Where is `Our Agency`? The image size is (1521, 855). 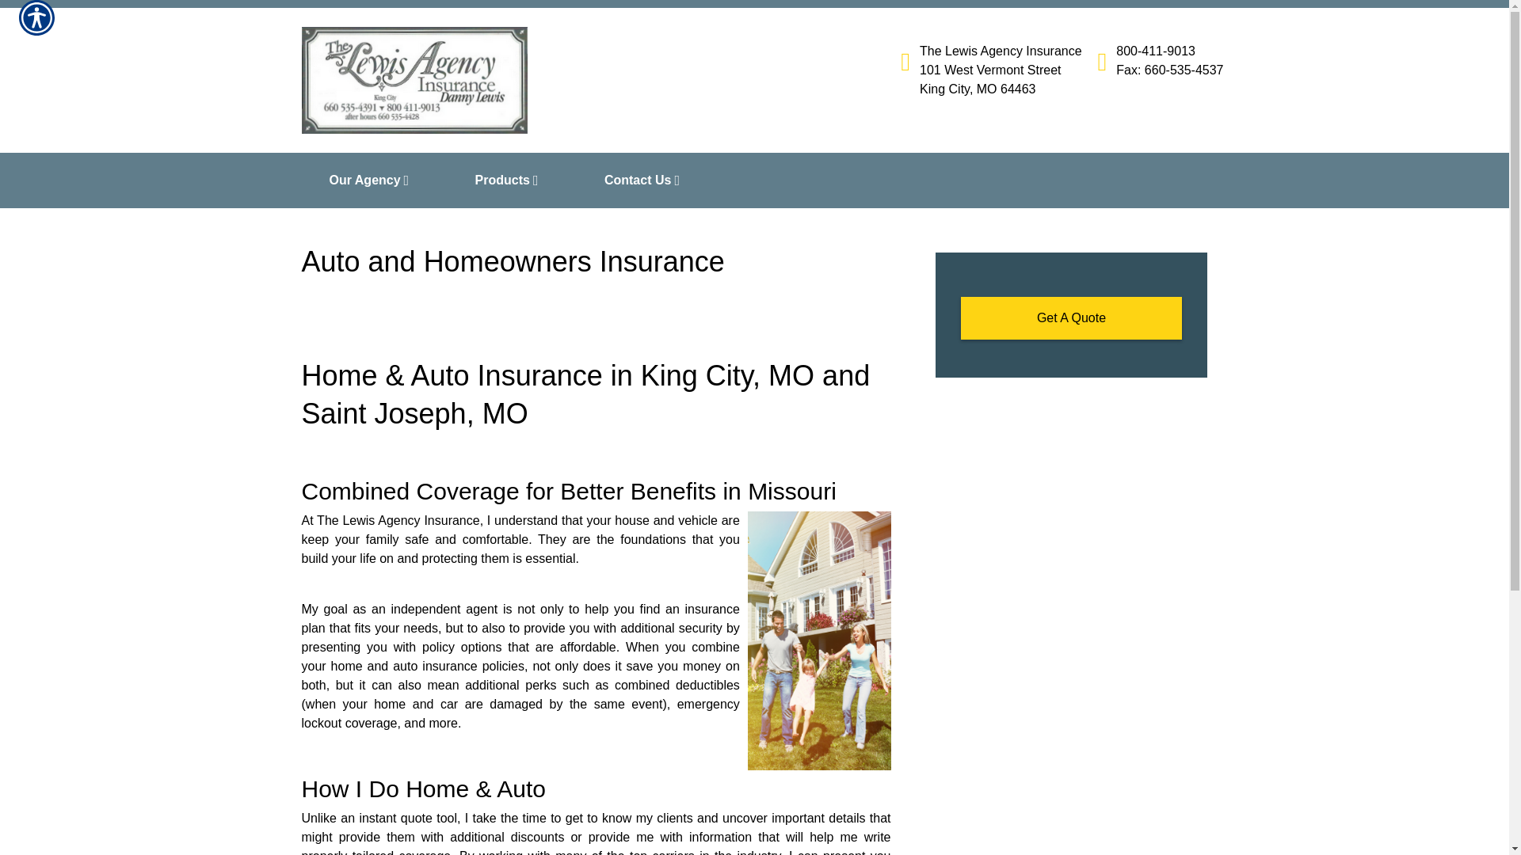
Our Agency is located at coordinates (374, 180).